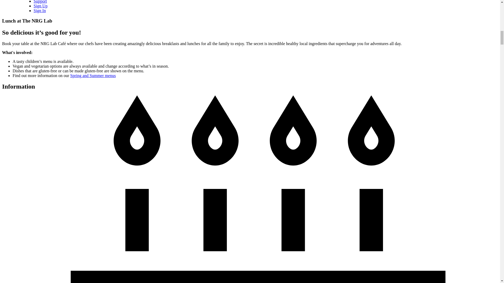 This screenshot has height=283, width=504. I want to click on Sign Up, so click(40, 6).